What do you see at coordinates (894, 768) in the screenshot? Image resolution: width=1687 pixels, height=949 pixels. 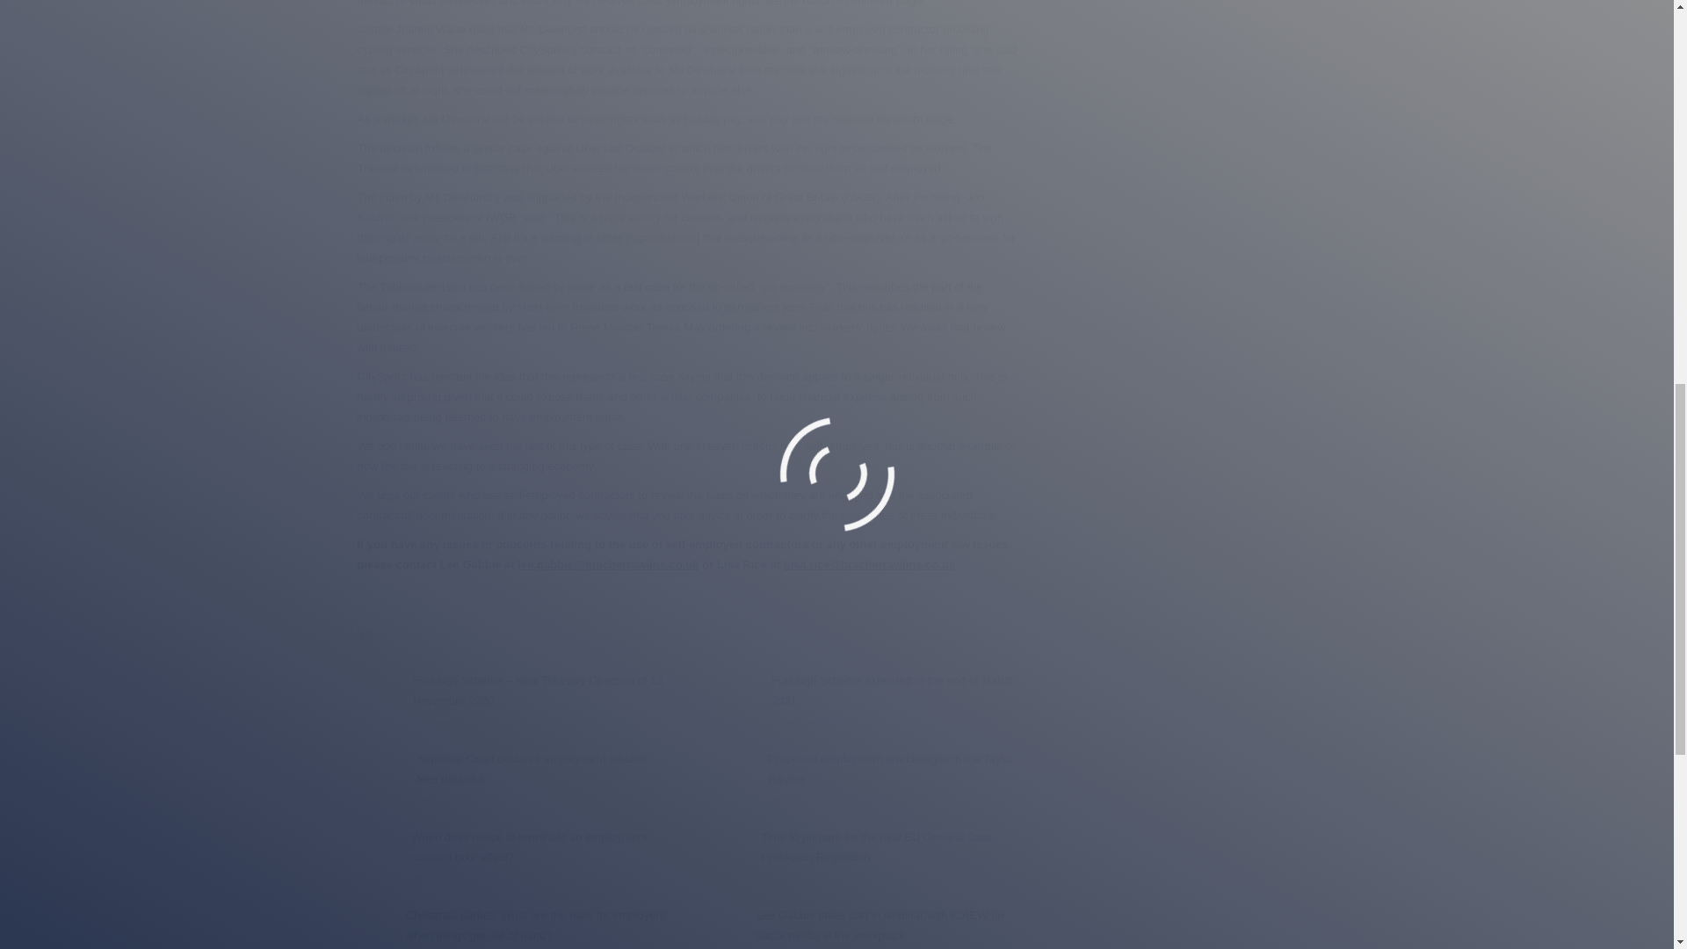 I see `Proposed employment law changes in the Taylor Review` at bounding box center [894, 768].